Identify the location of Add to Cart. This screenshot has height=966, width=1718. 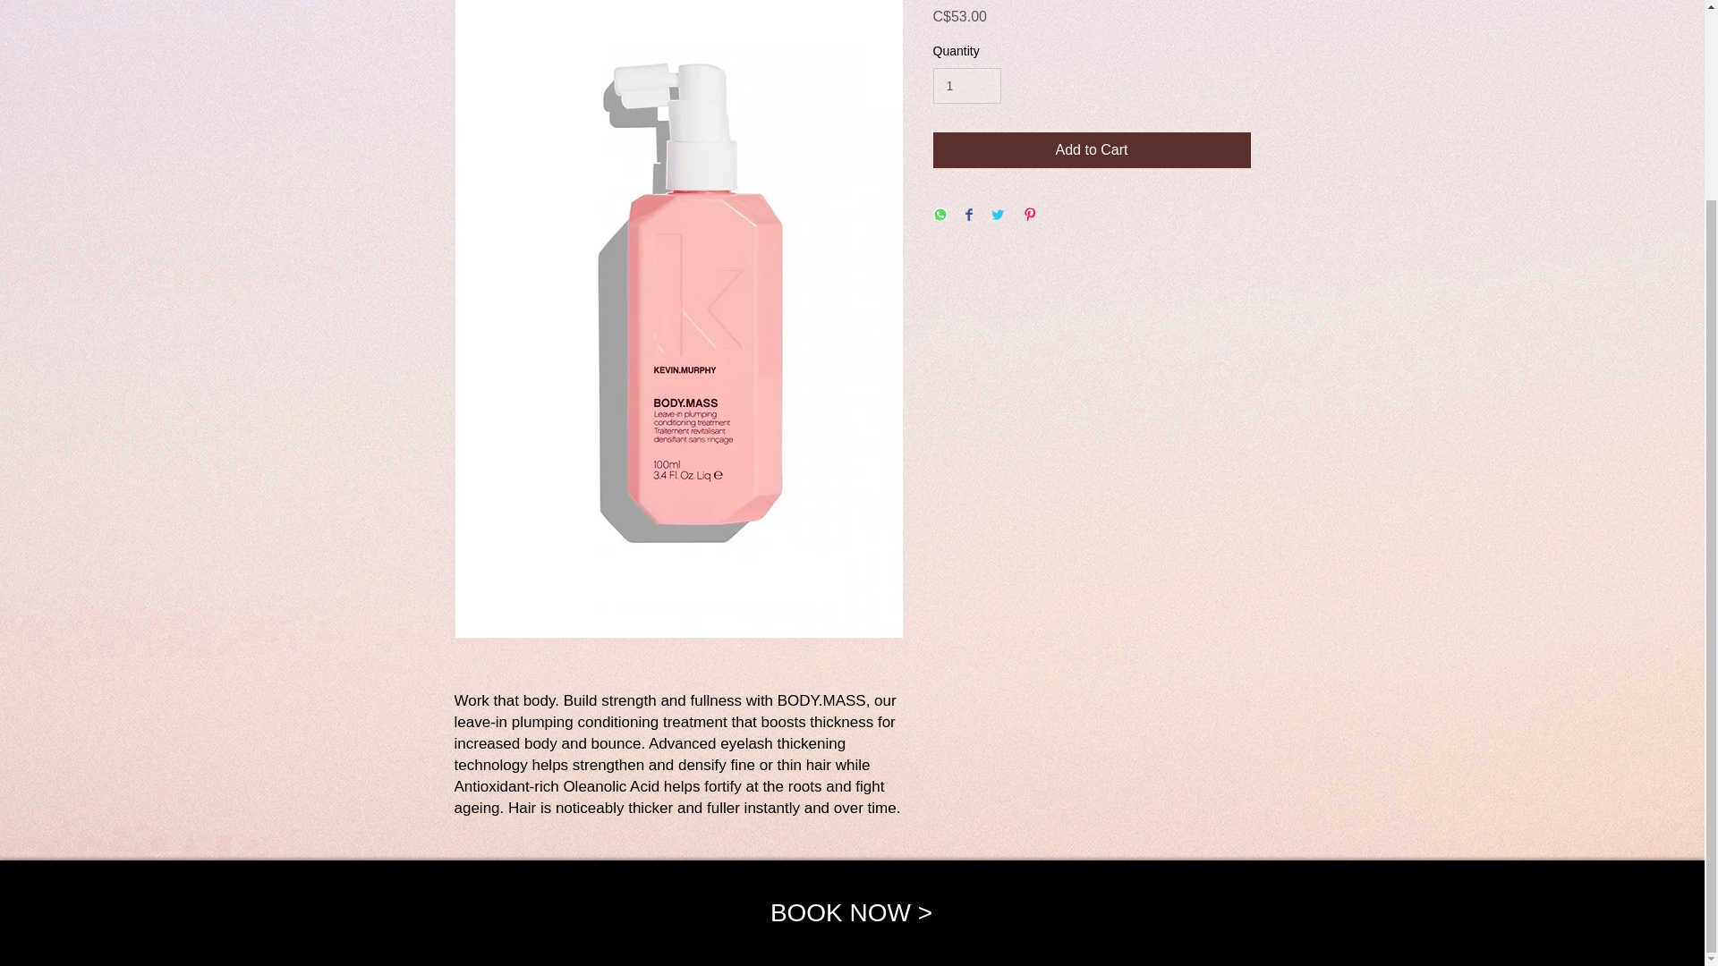
(1092, 149).